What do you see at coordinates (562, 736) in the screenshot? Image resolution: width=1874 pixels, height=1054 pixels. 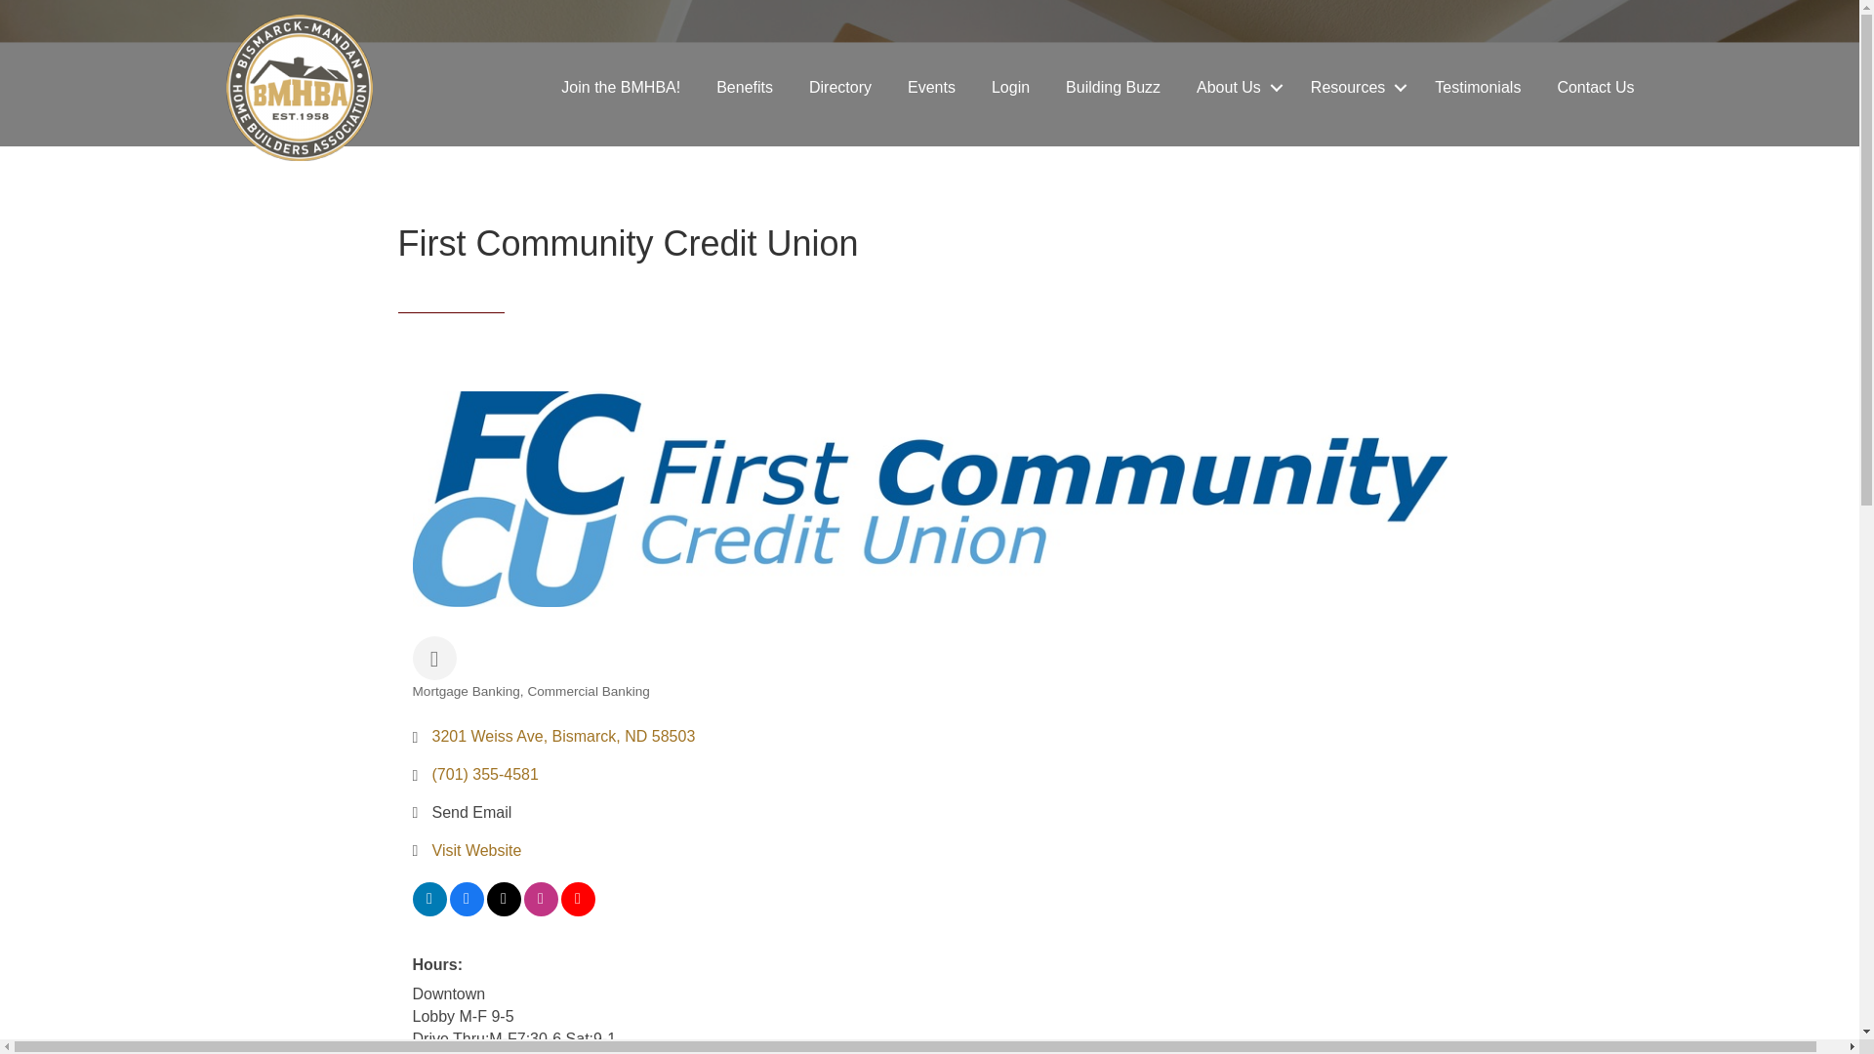 I see `3201 Weiss Ave Bismarck ND 58503` at bounding box center [562, 736].